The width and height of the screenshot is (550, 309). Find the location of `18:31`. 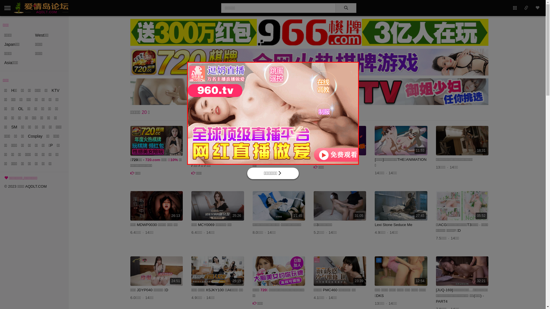

18:31 is located at coordinates (462, 141).